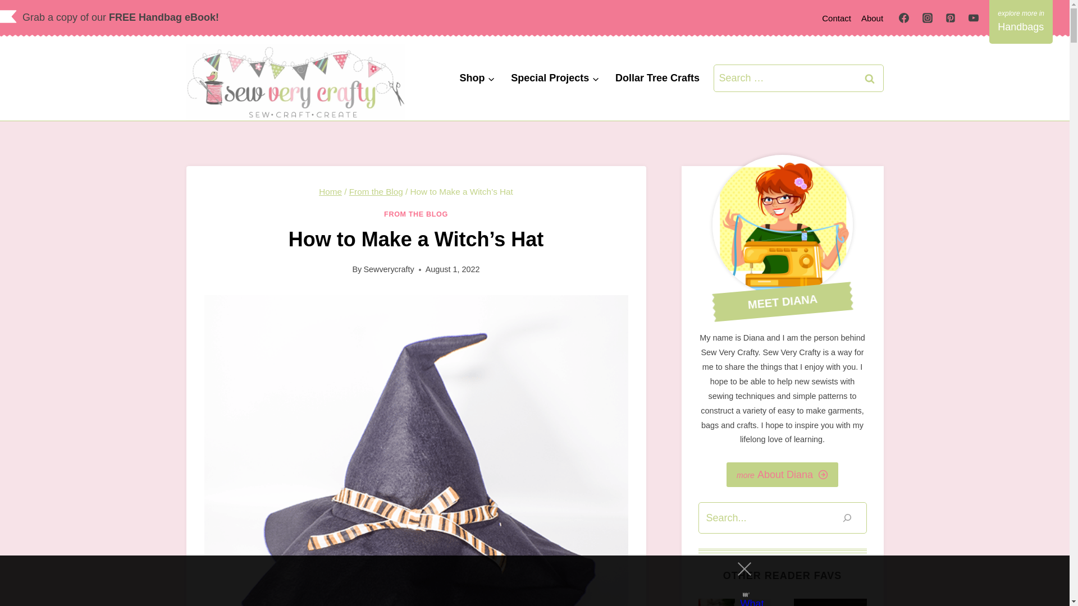 The image size is (1078, 606). Describe the element at coordinates (415, 214) in the screenshot. I see `FROM THE BLOG` at that location.